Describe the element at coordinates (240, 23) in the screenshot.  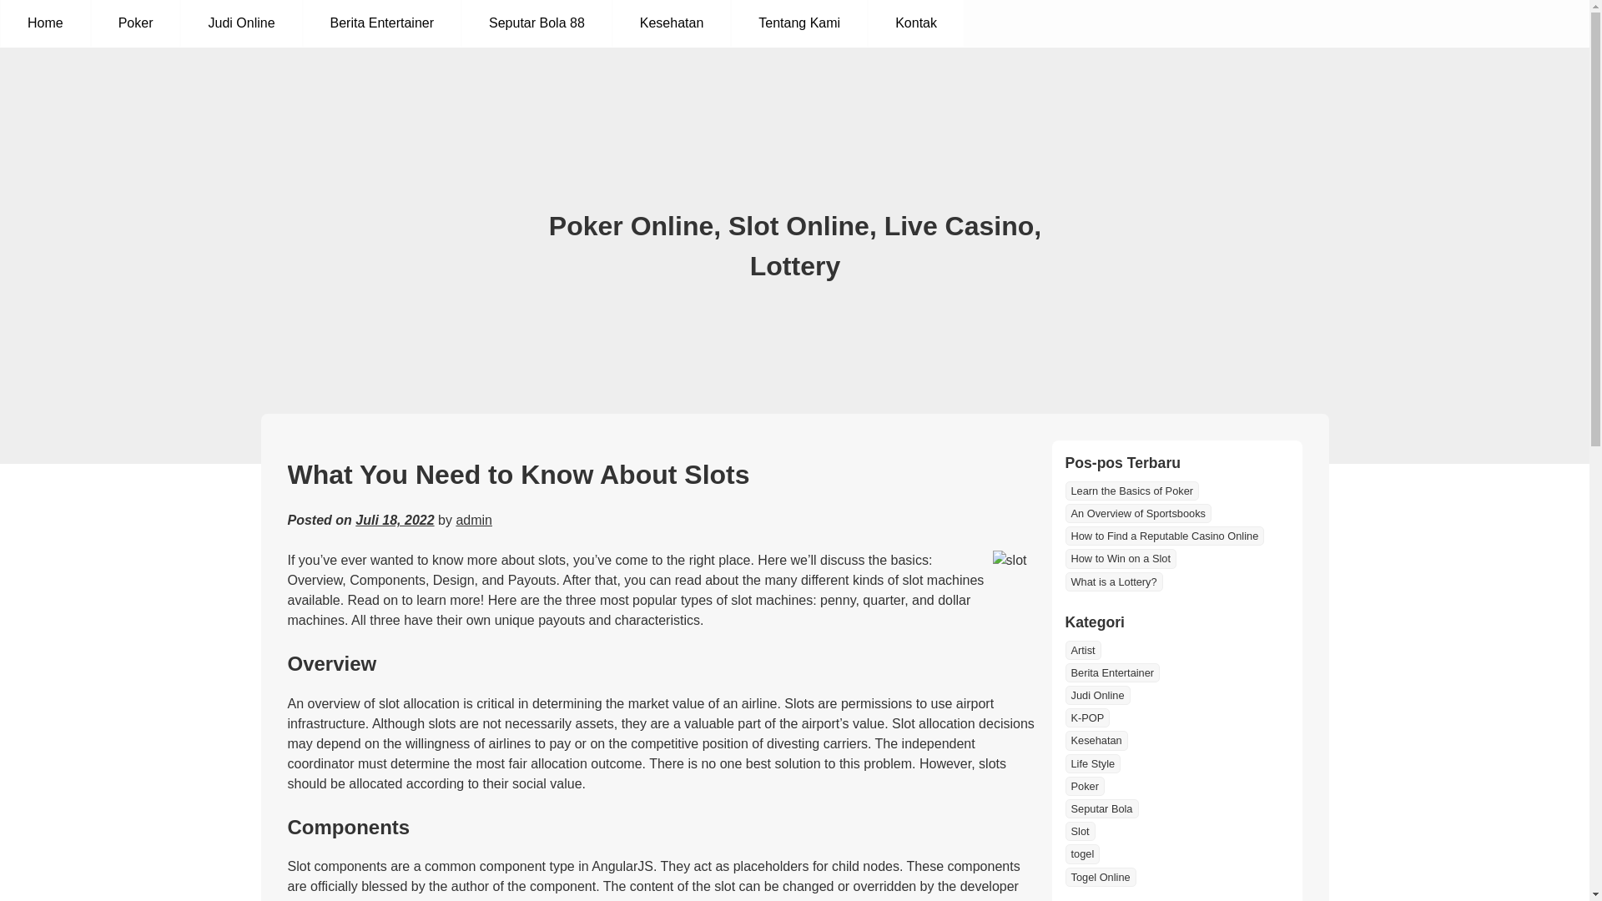
I see `Judi Online` at that location.